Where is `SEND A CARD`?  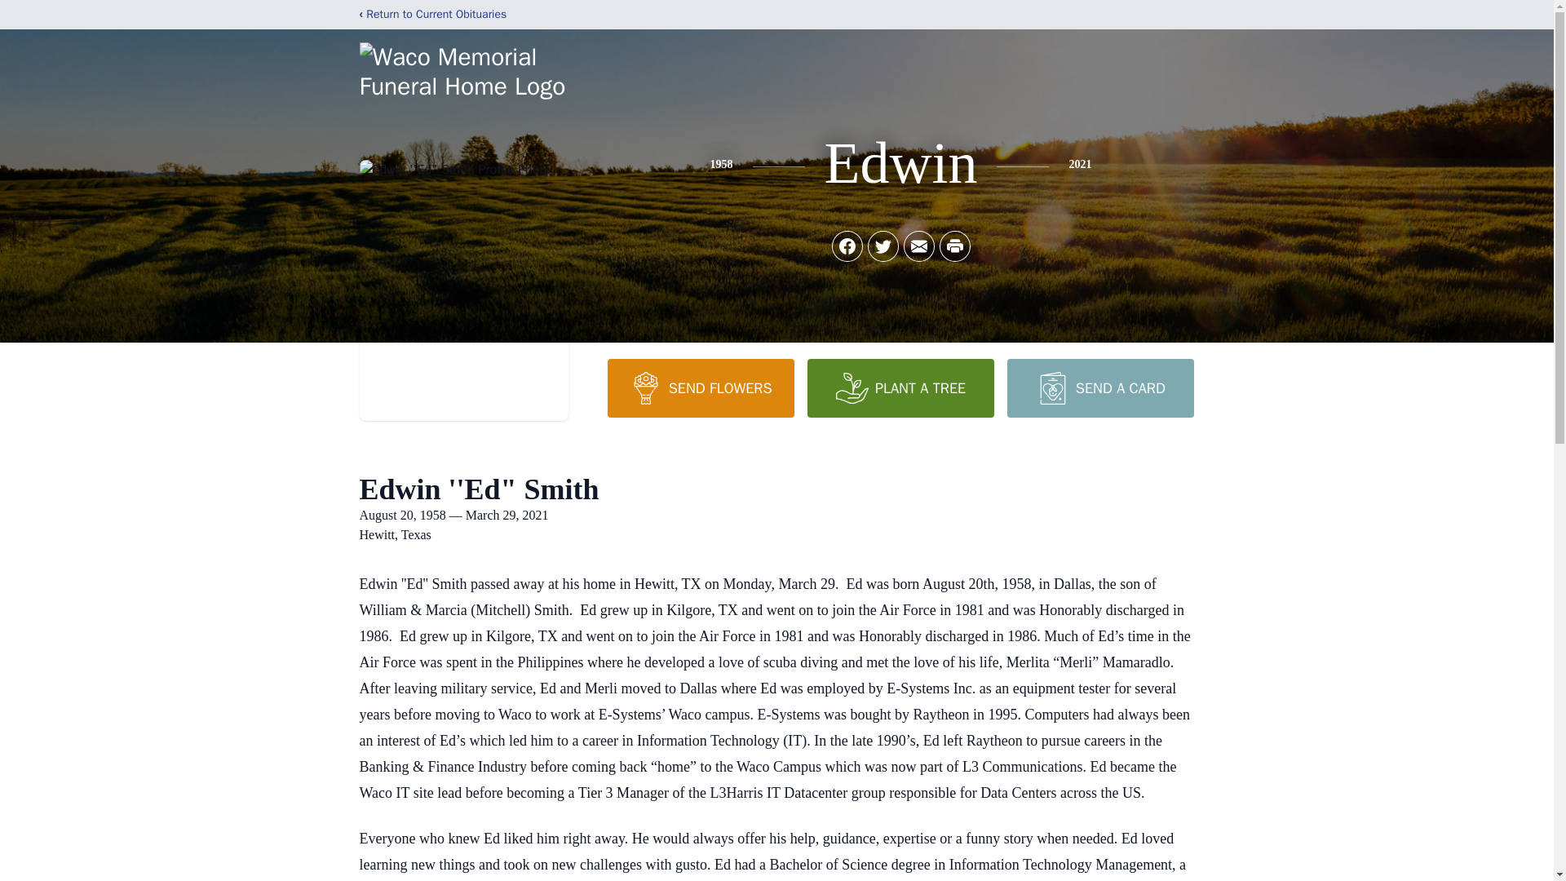 SEND A CARD is located at coordinates (1099, 387).